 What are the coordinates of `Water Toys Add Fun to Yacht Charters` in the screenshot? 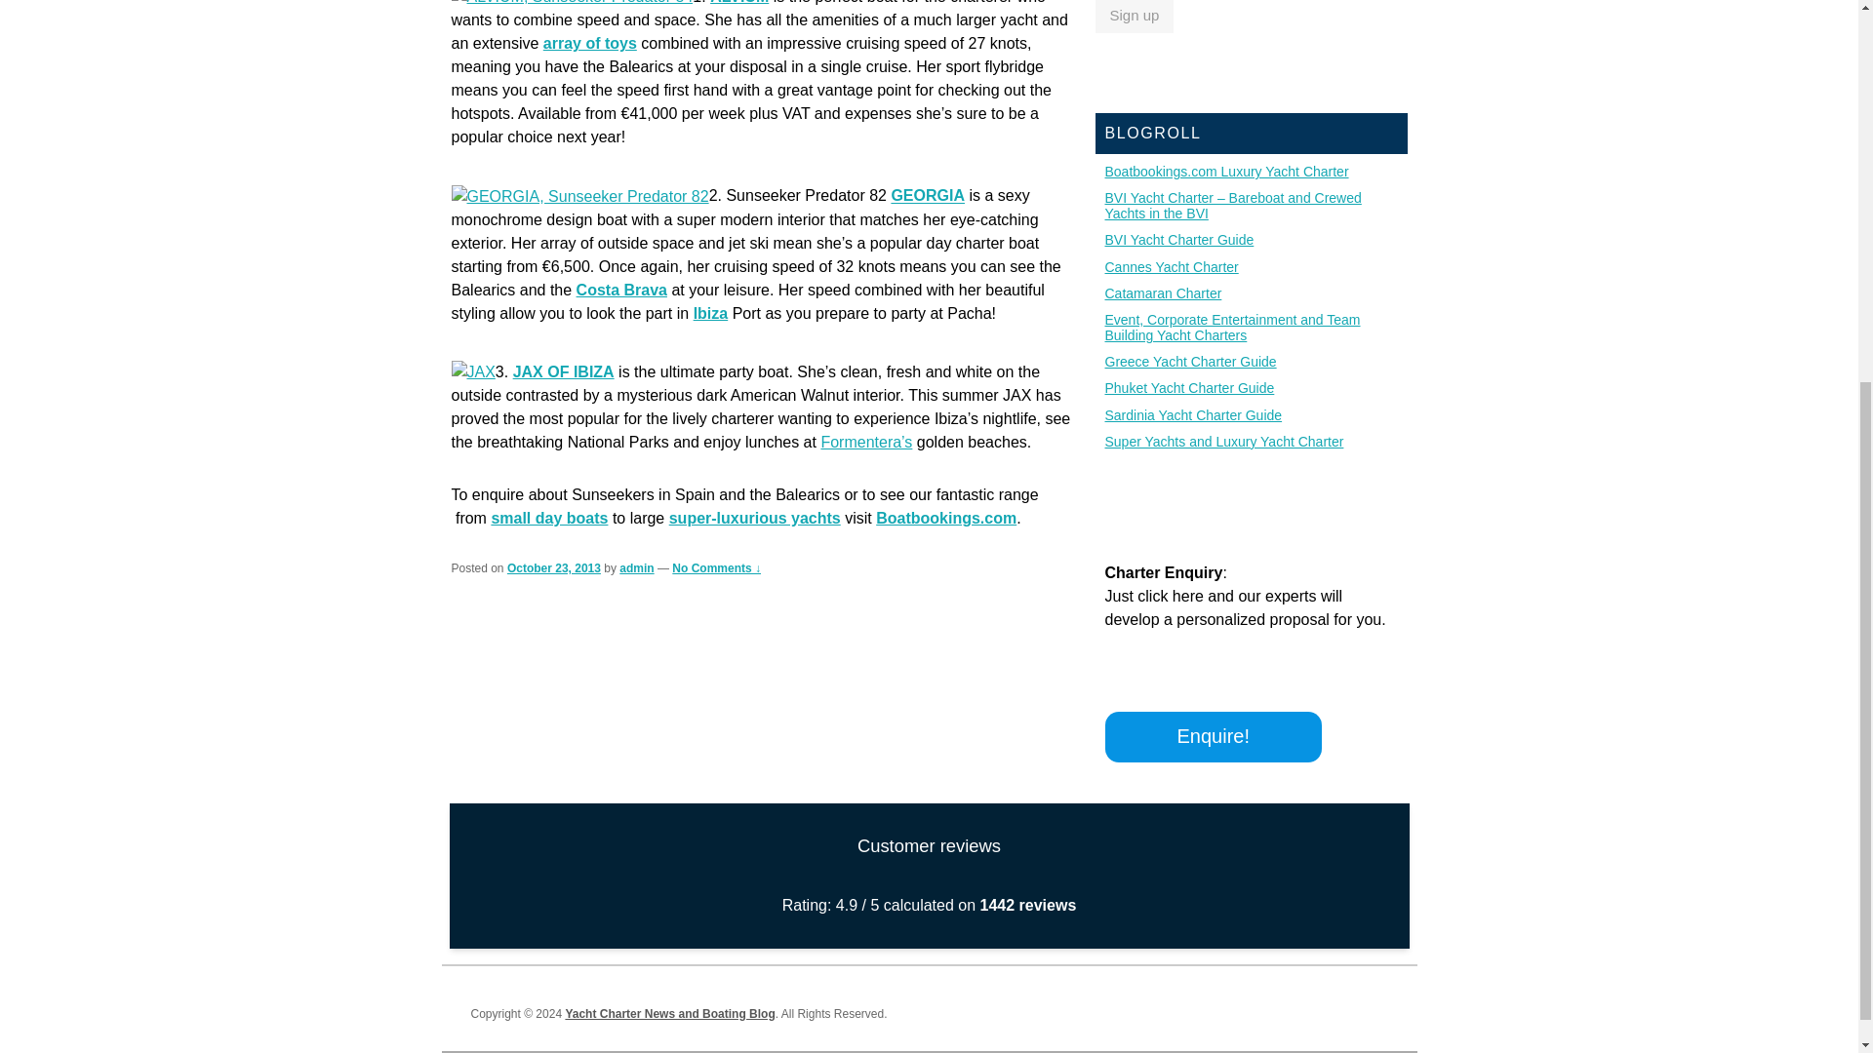 It's located at (589, 43).